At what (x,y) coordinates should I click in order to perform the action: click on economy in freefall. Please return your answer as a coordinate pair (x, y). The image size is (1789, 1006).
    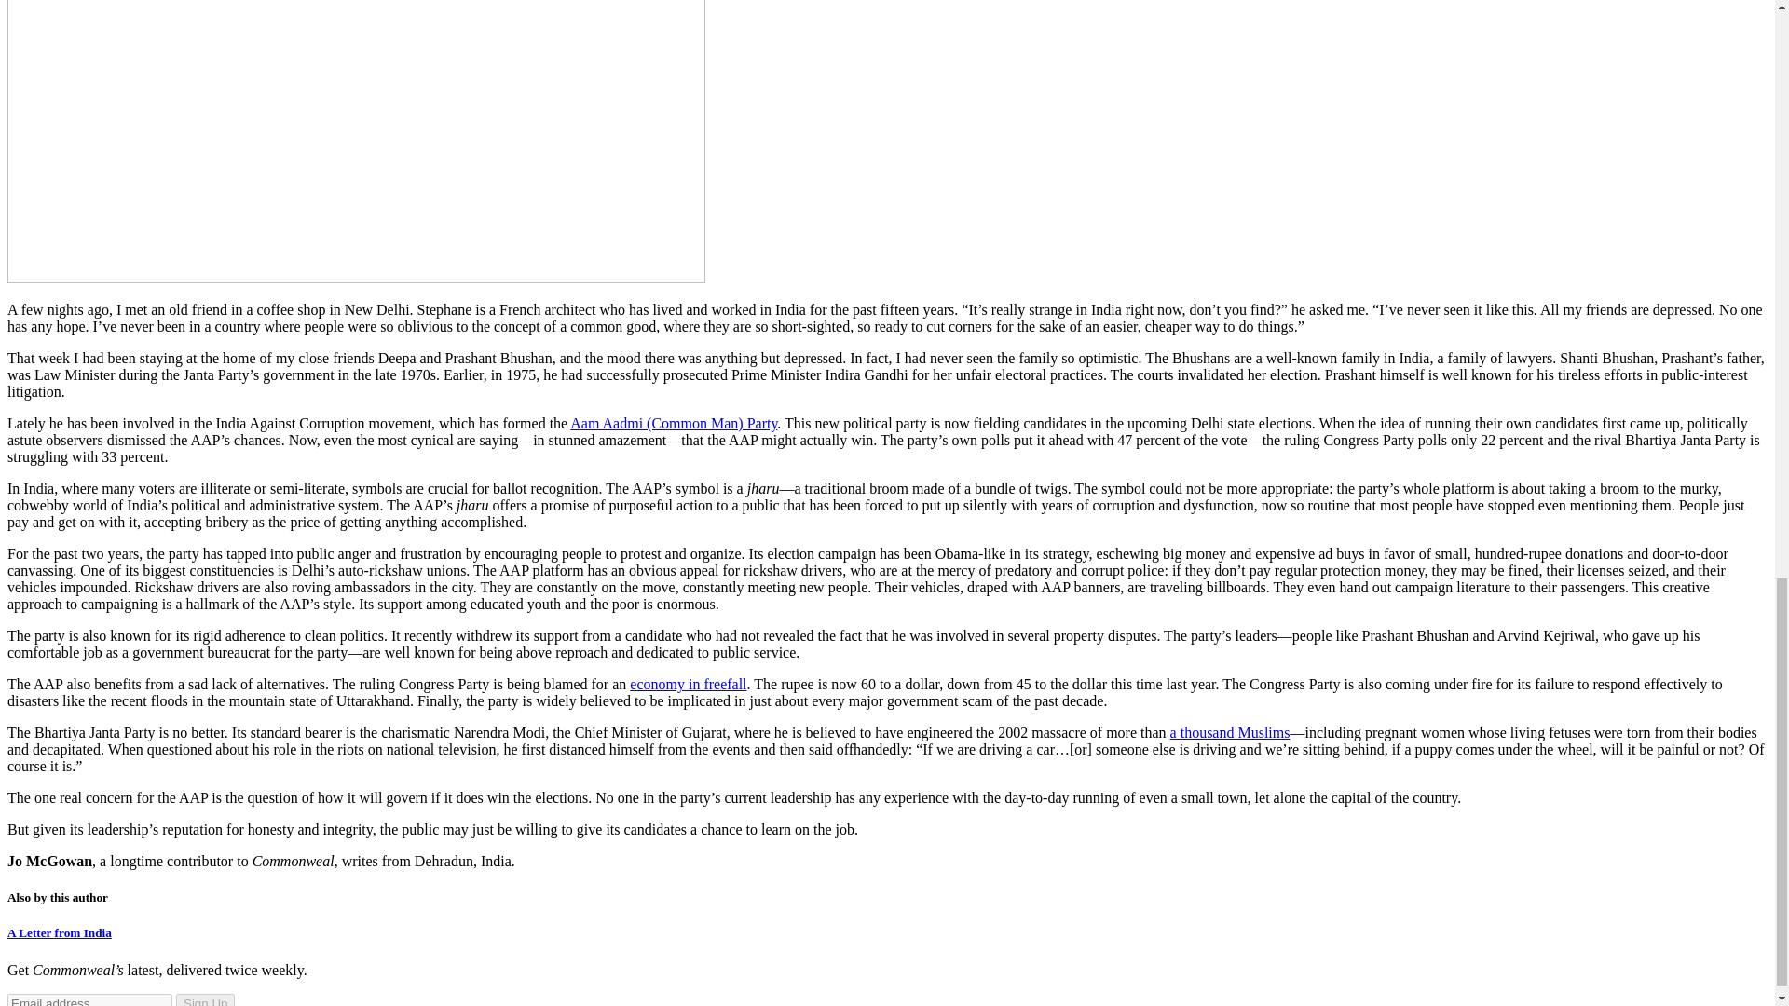
    Looking at the image, I should click on (688, 684).